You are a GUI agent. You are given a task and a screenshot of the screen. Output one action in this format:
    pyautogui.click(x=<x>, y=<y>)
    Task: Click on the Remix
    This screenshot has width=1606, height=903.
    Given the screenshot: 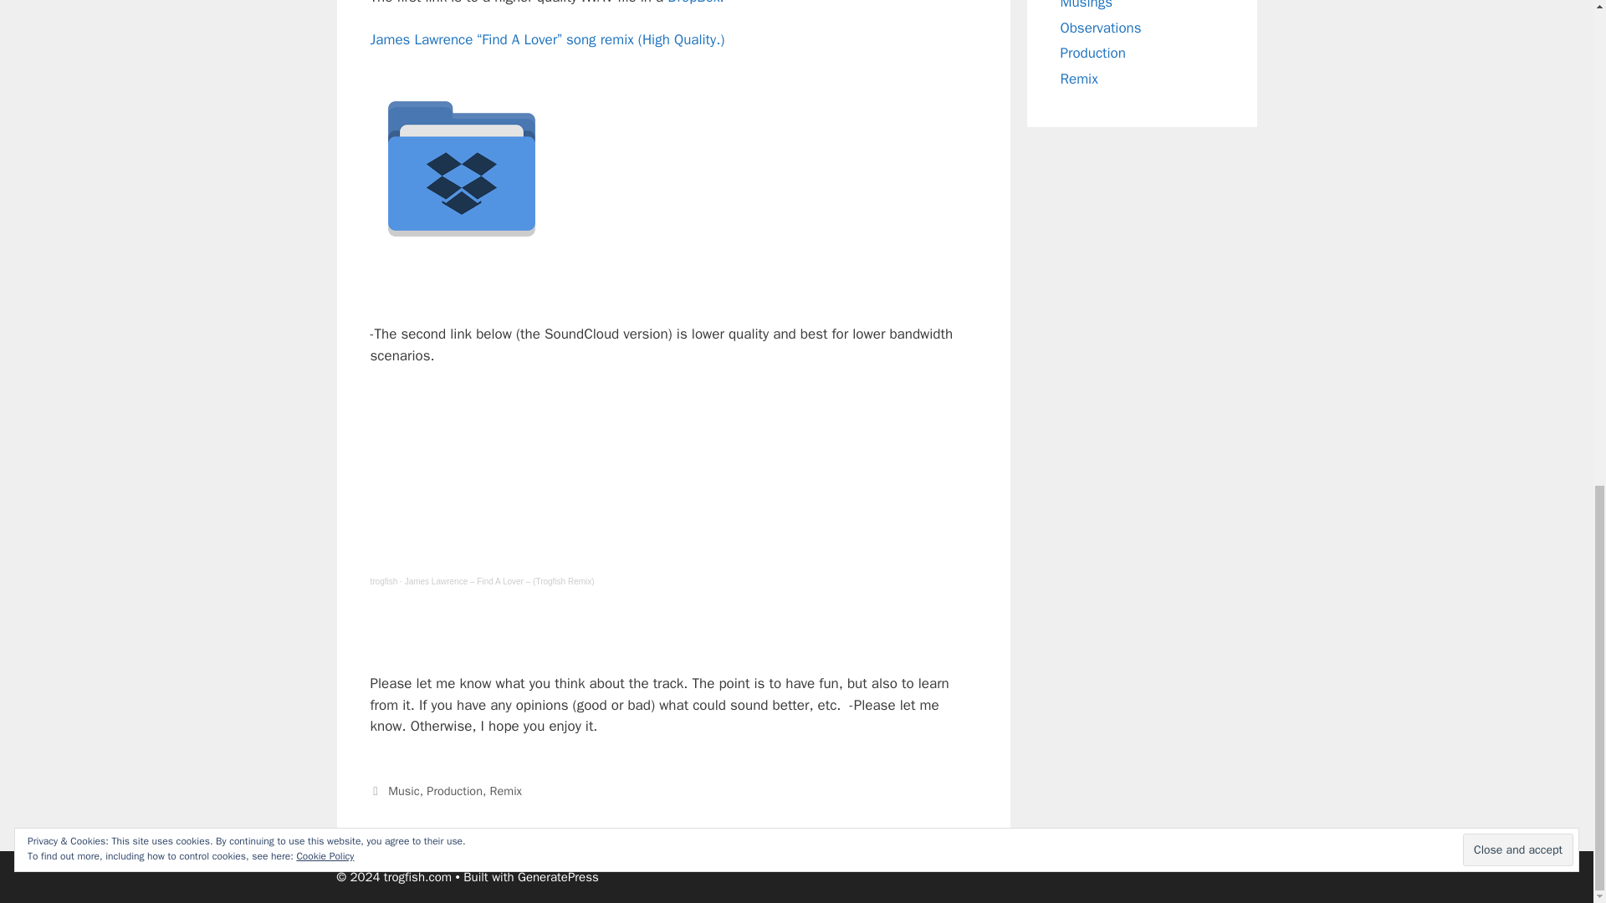 What is the action you would take?
    pyautogui.click(x=505, y=791)
    